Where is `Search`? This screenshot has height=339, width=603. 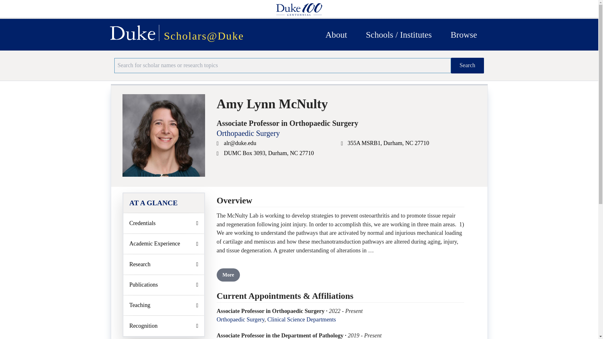 Search is located at coordinates (467, 65).